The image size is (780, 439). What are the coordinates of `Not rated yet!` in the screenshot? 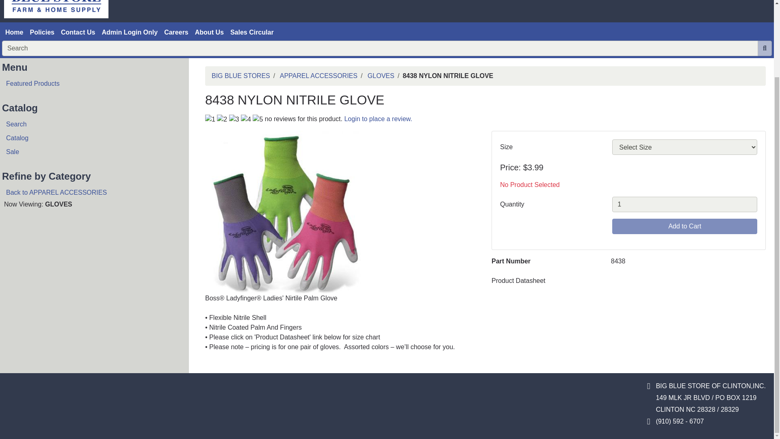 It's located at (234, 119).